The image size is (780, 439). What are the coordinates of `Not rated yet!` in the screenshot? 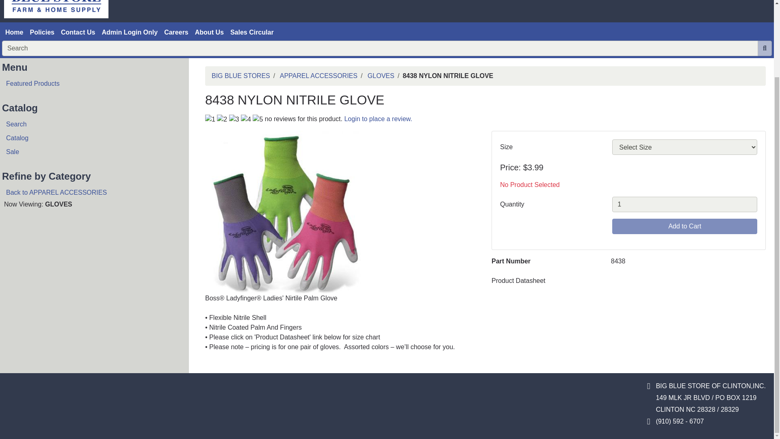 It's located at (234, 119).